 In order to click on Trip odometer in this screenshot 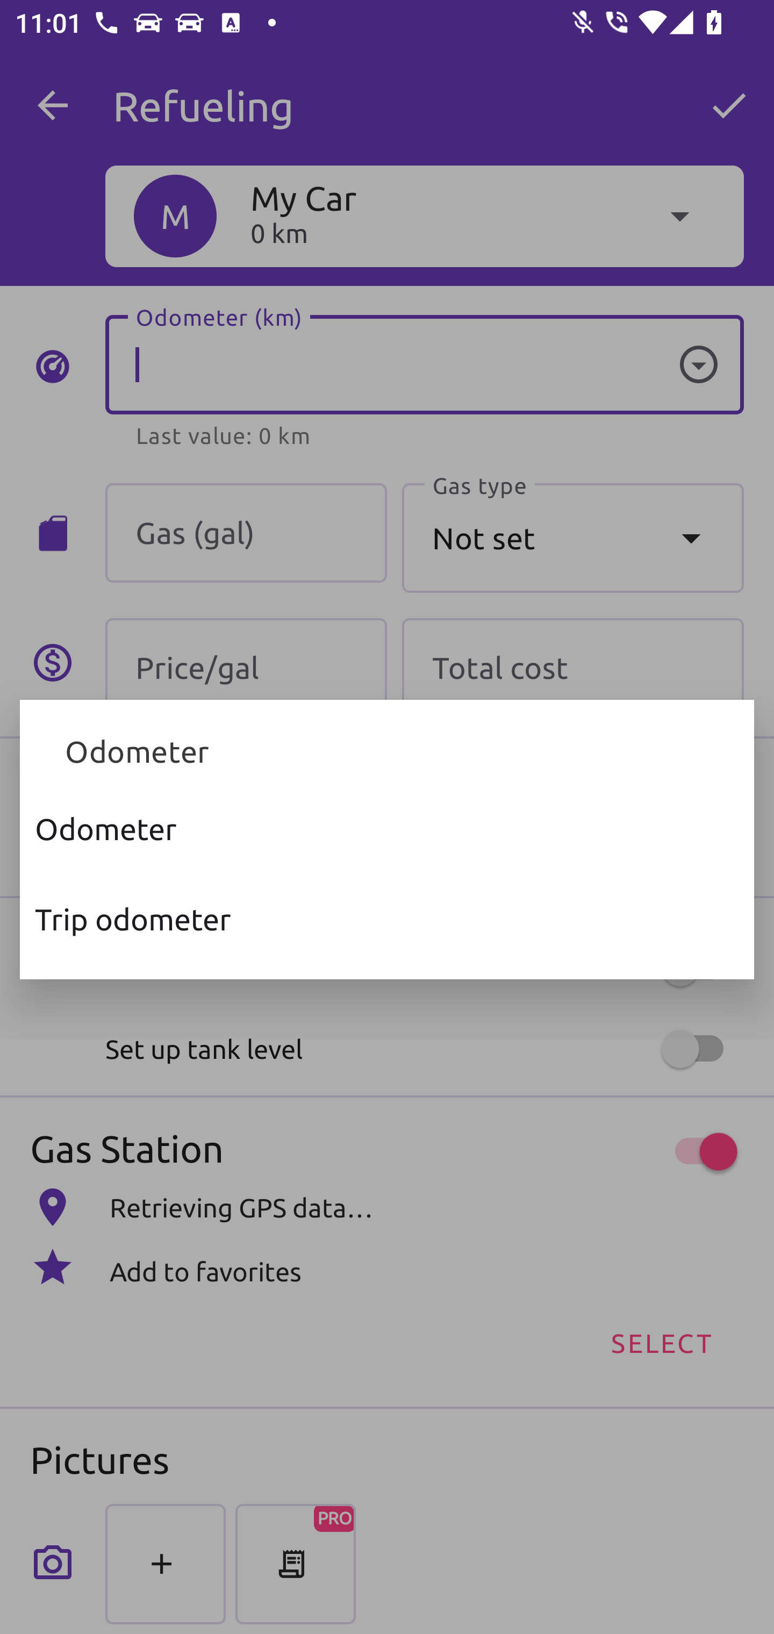, I will do `click(387, 919)`.